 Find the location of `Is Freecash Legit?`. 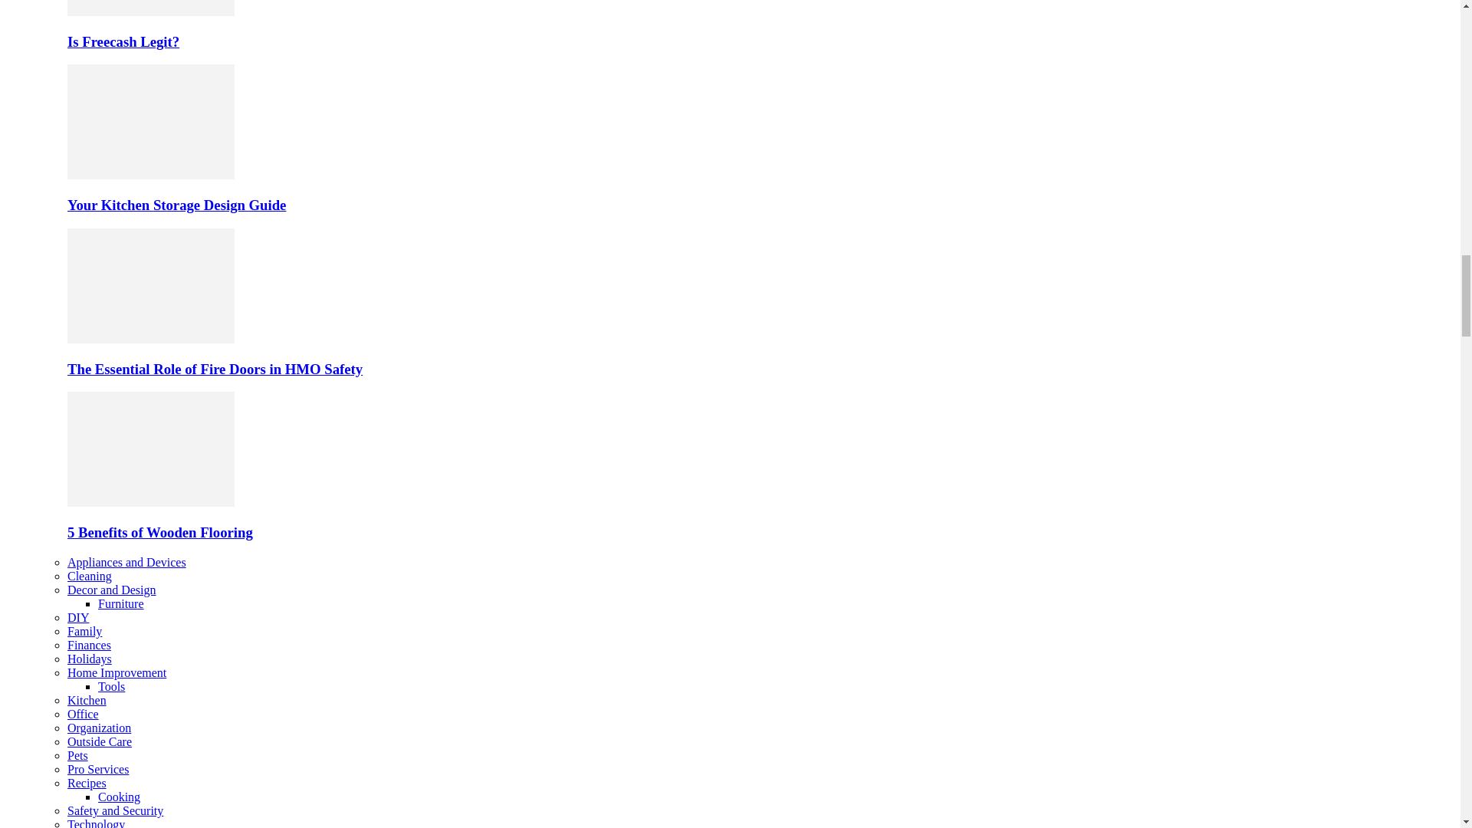

Is Freecash Legit? is located at coordinates (150, 11).